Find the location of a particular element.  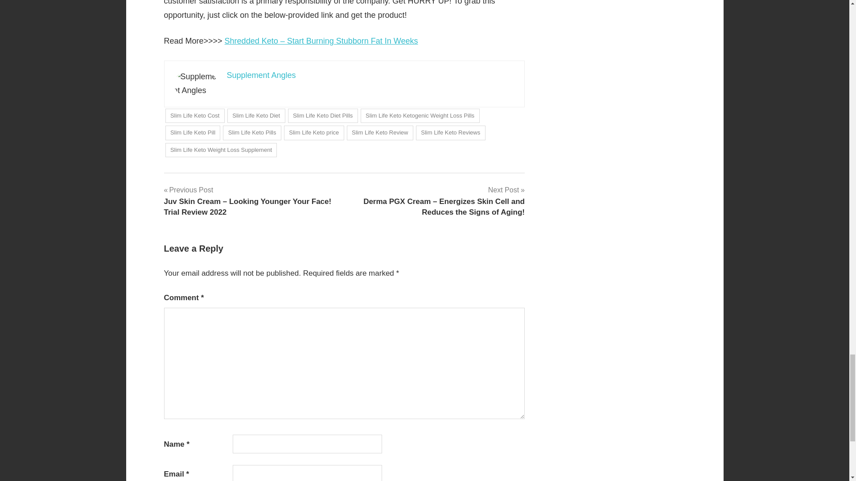

Slim Life Keto Diet Pills is located at coordinates (323, 116).